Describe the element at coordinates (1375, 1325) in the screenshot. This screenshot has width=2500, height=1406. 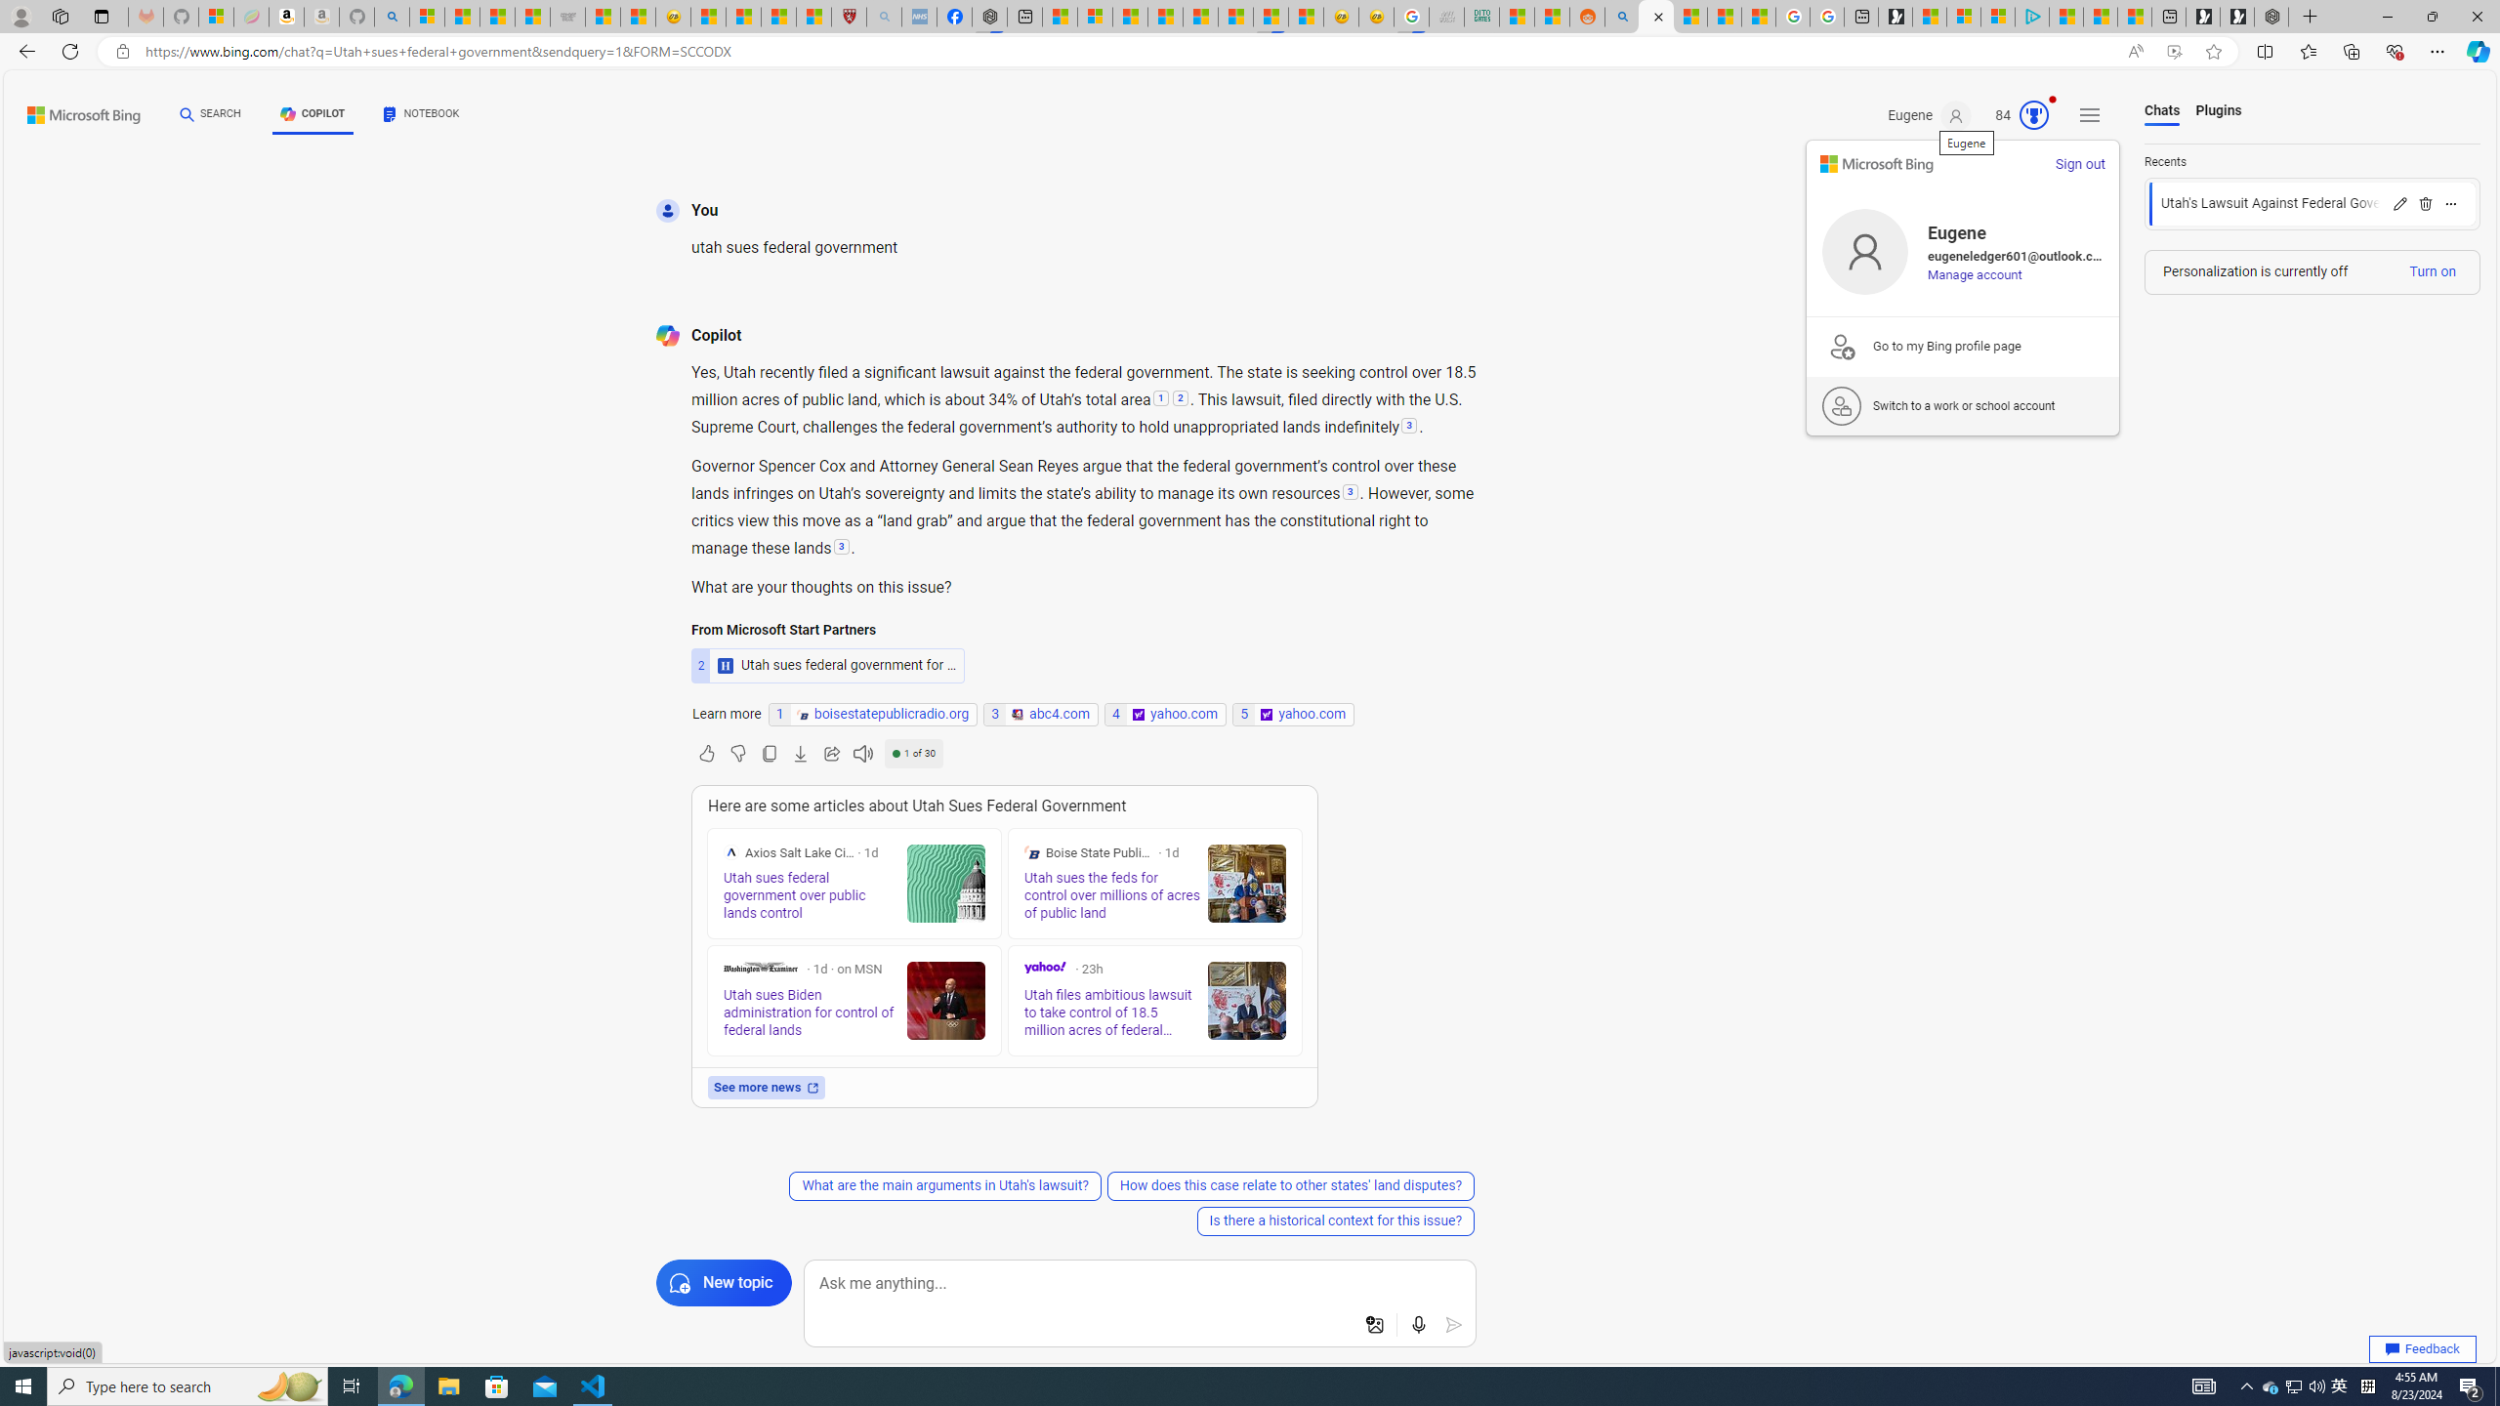
I see `Add an image to search` at that location.